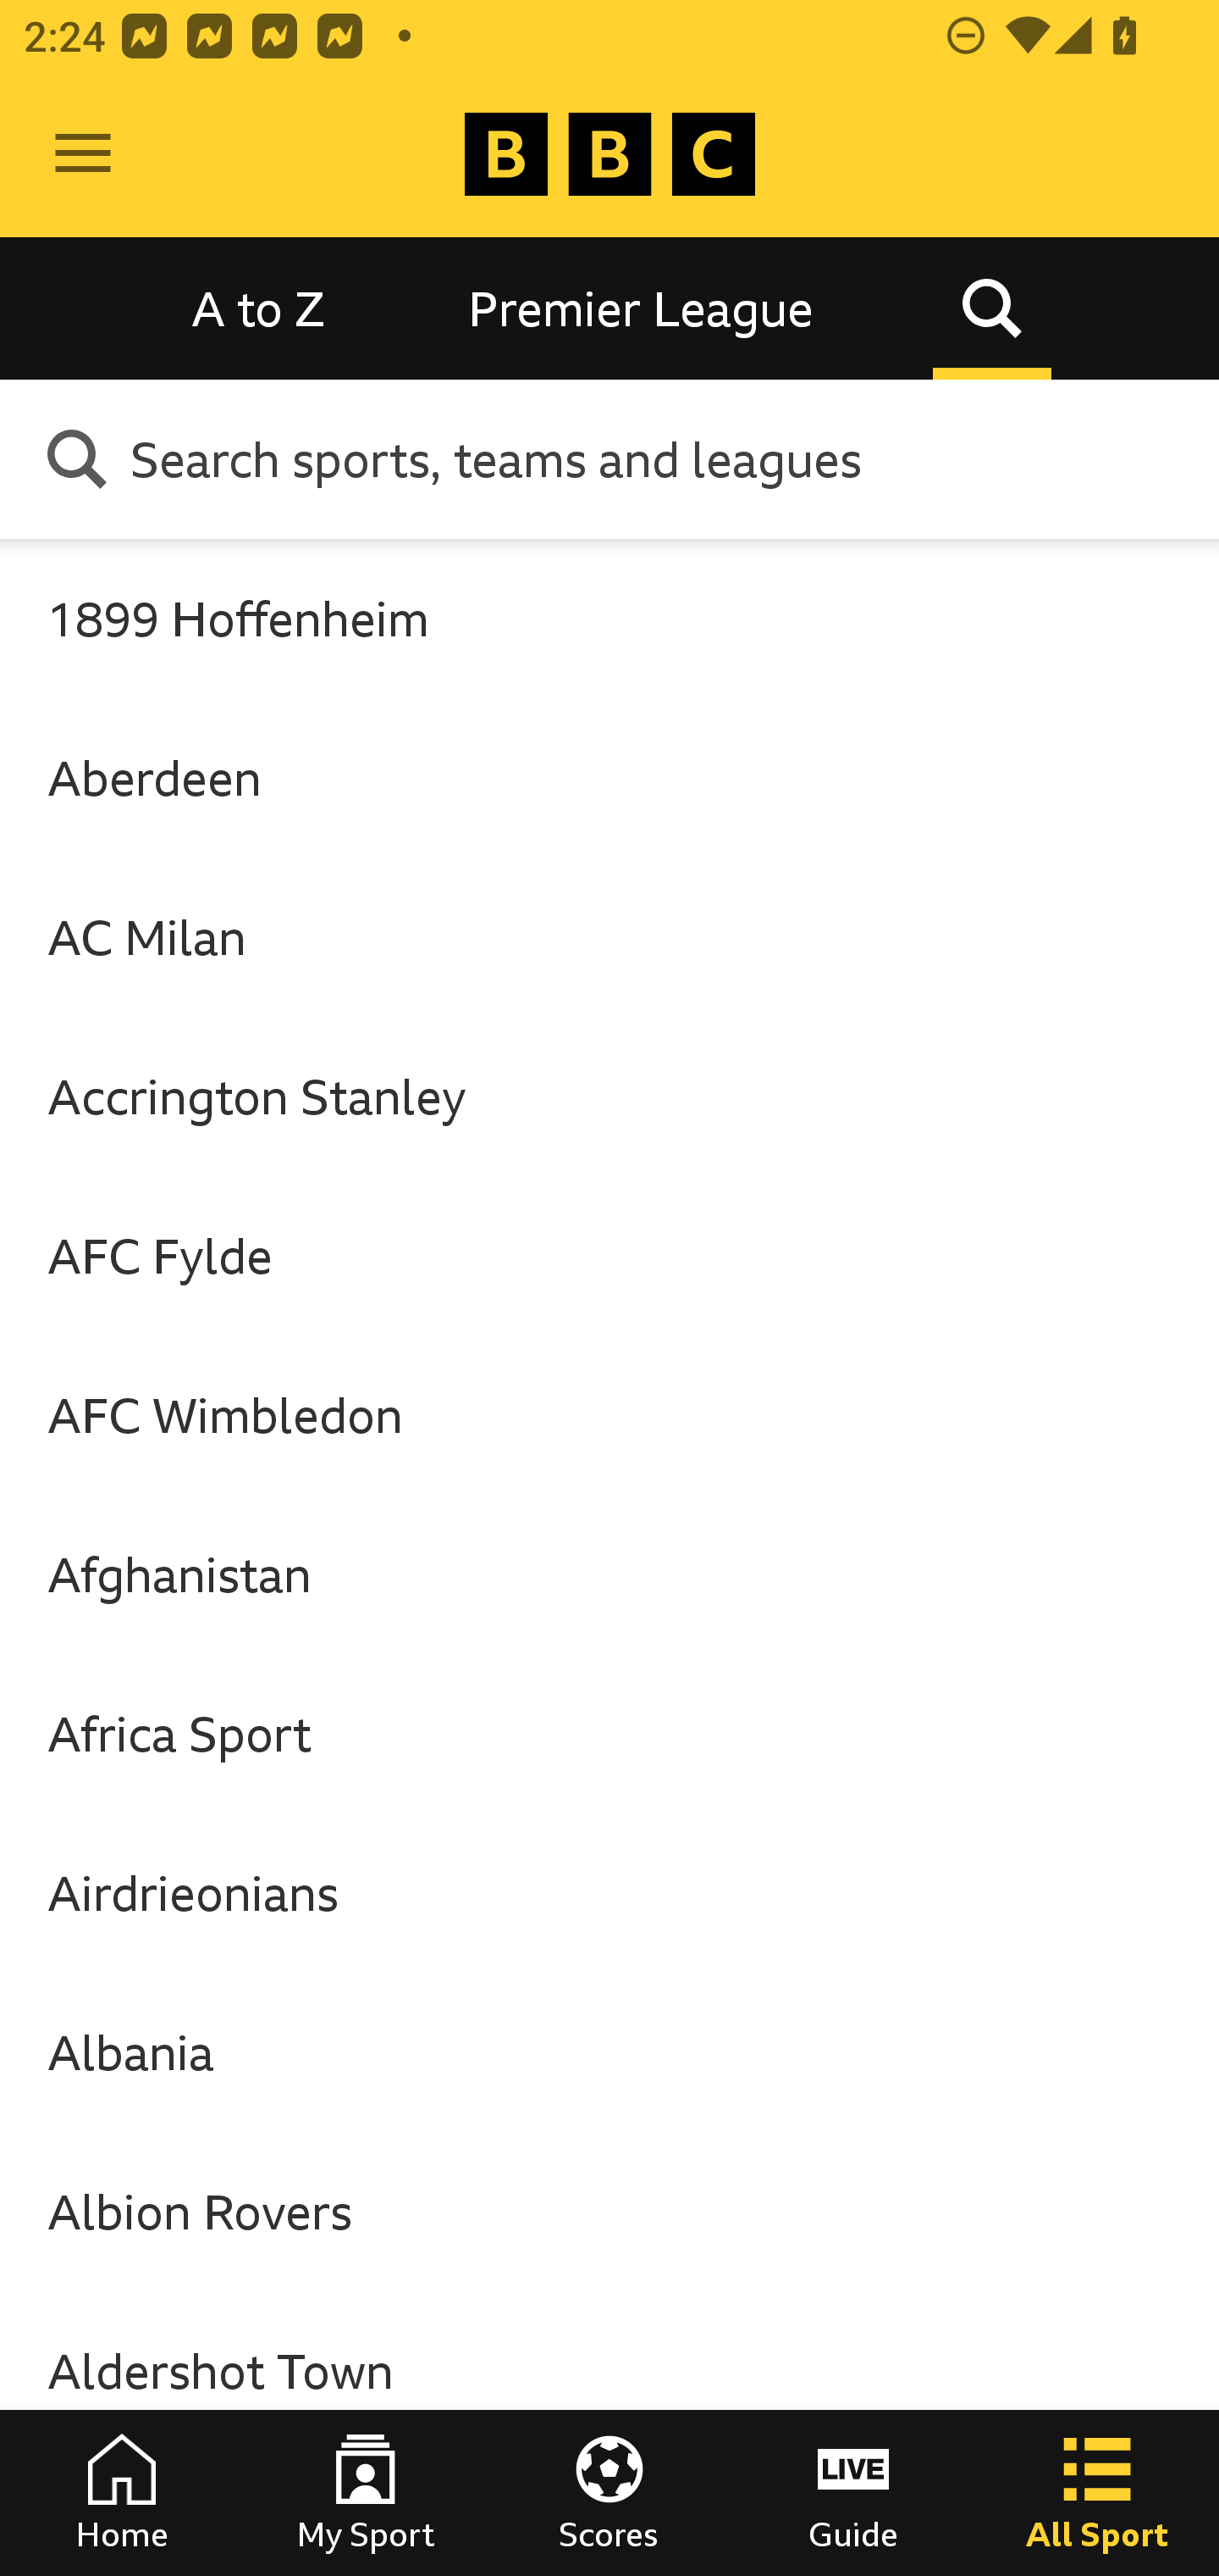 The image size is (1219, 2576). I want to click on Scores, so click(609, 2493).